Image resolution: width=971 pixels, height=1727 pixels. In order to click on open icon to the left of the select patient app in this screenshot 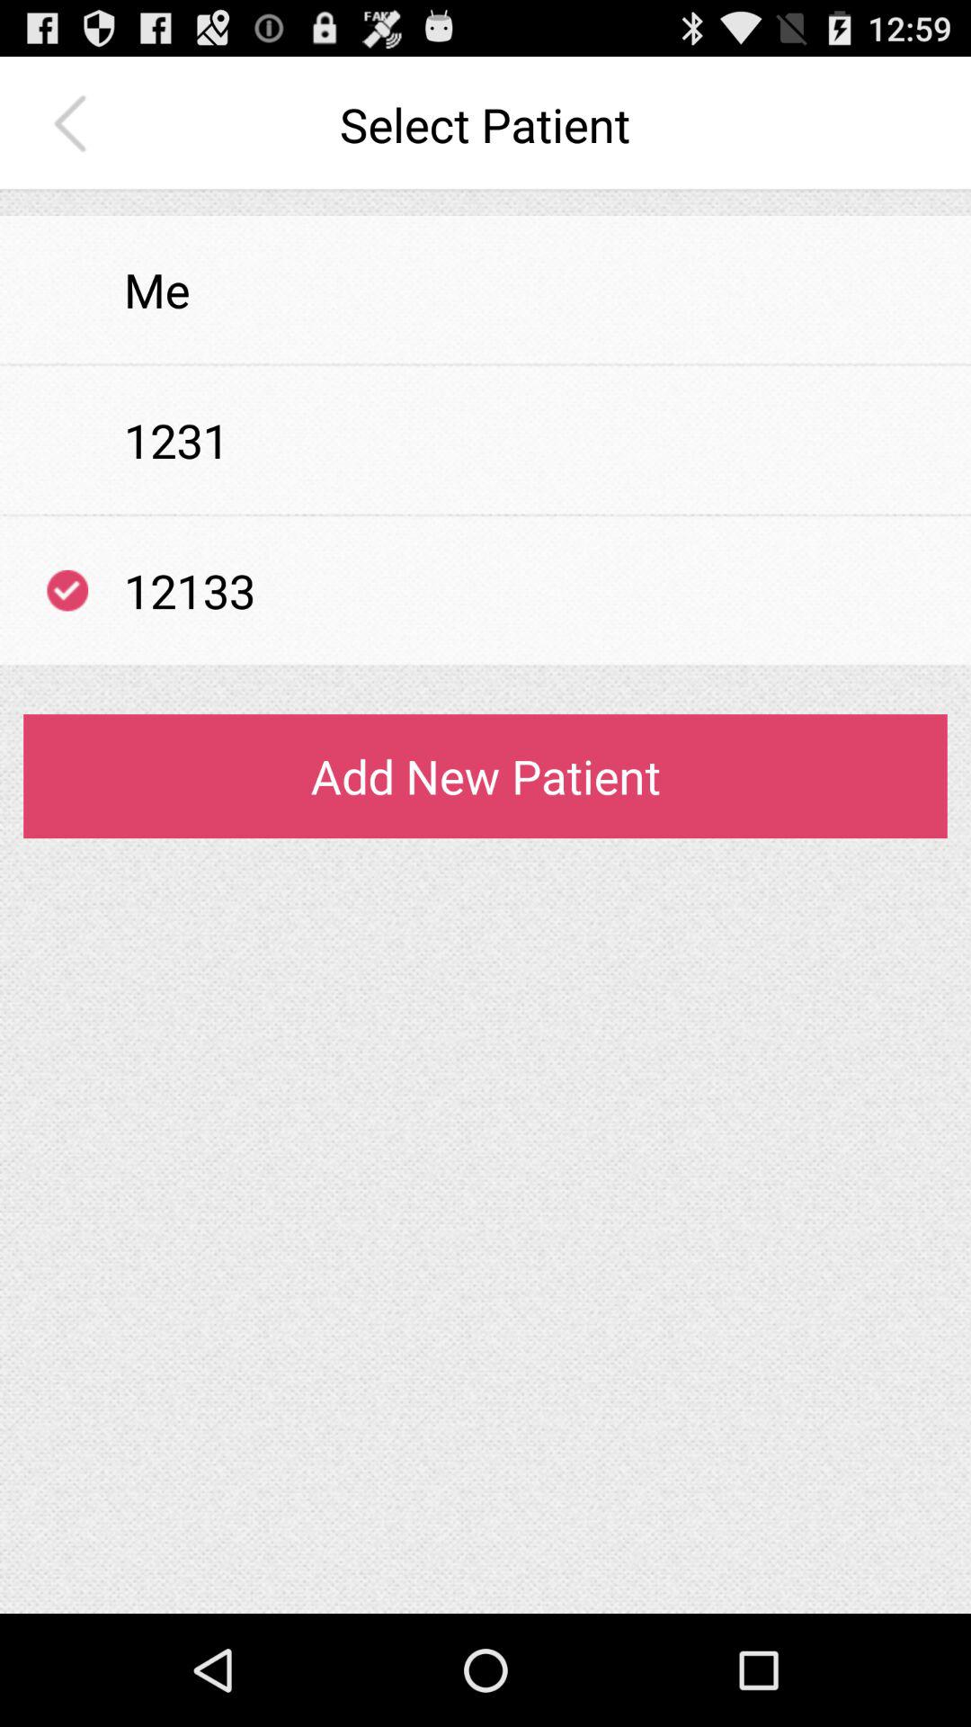, I will do `click(75, 124)`.